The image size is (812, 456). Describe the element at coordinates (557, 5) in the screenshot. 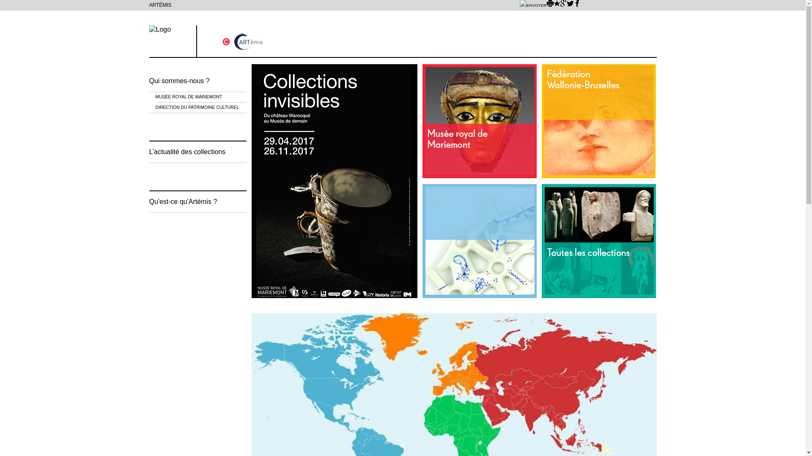

I see `Ajouter aux favoris` at that location.